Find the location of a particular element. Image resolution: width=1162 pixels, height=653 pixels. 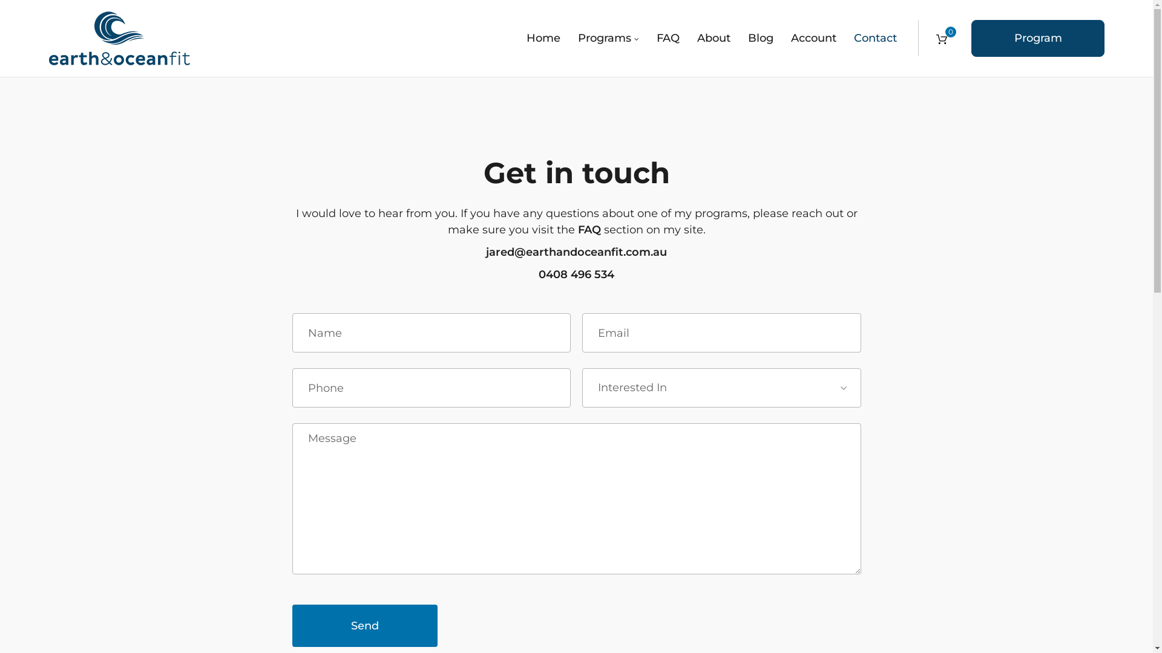

0 is located at coordinates (942, 38).